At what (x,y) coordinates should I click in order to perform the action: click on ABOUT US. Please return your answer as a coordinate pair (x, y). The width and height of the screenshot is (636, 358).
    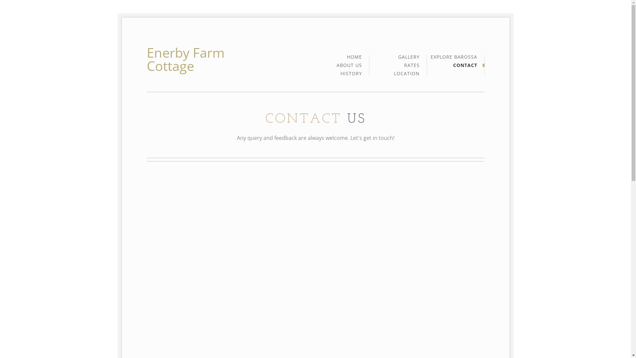
    Looking at the image, I should click on (349, 67).